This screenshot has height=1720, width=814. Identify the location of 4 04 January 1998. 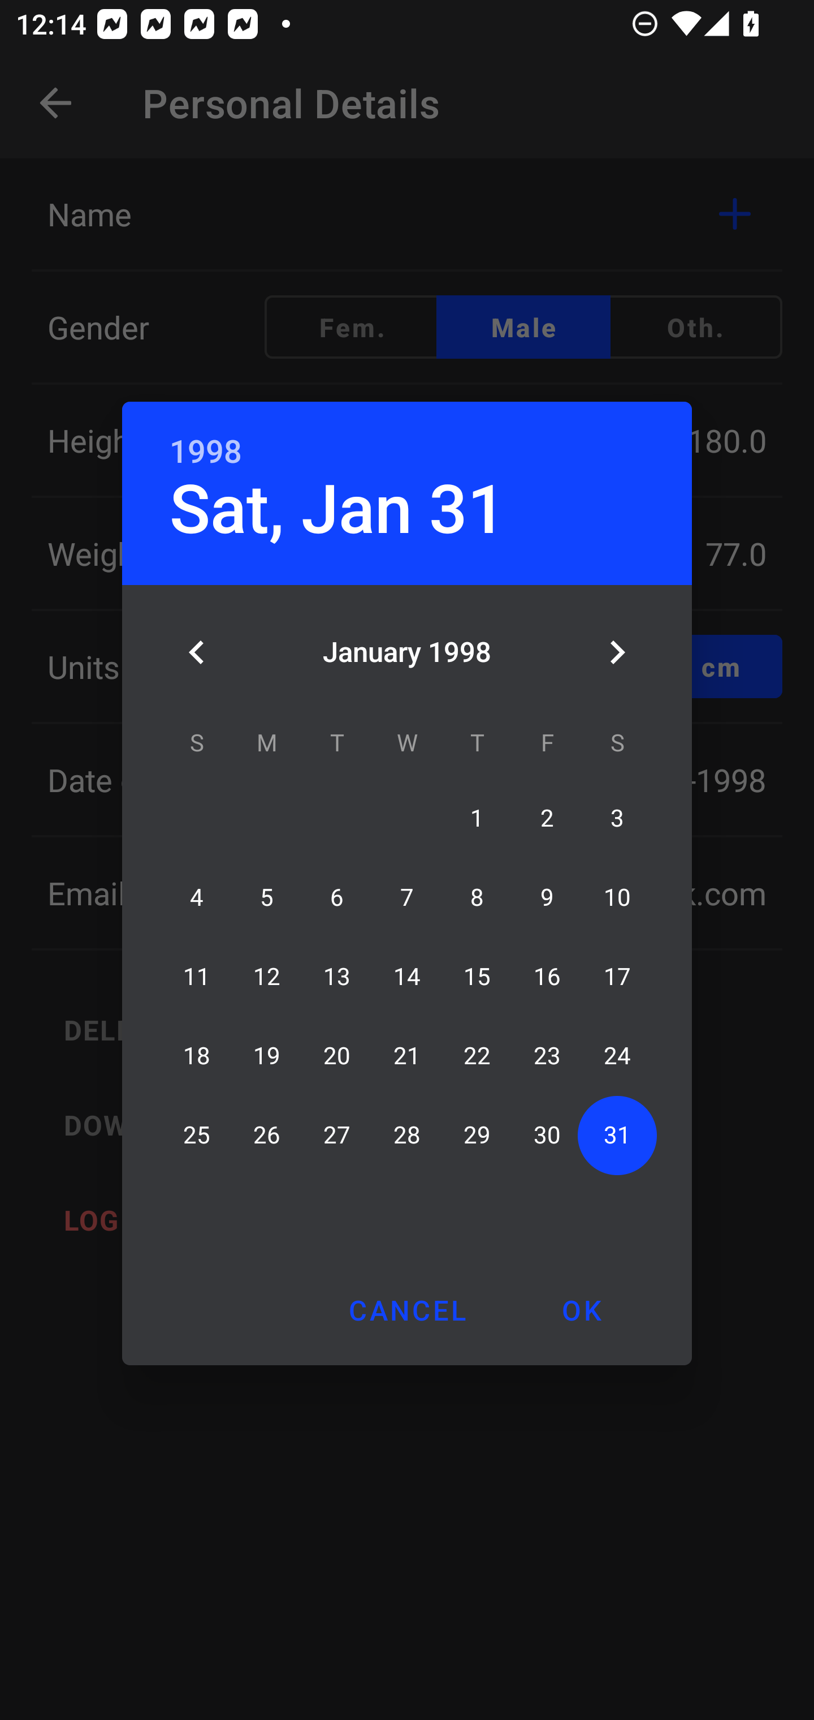
(197, 897).